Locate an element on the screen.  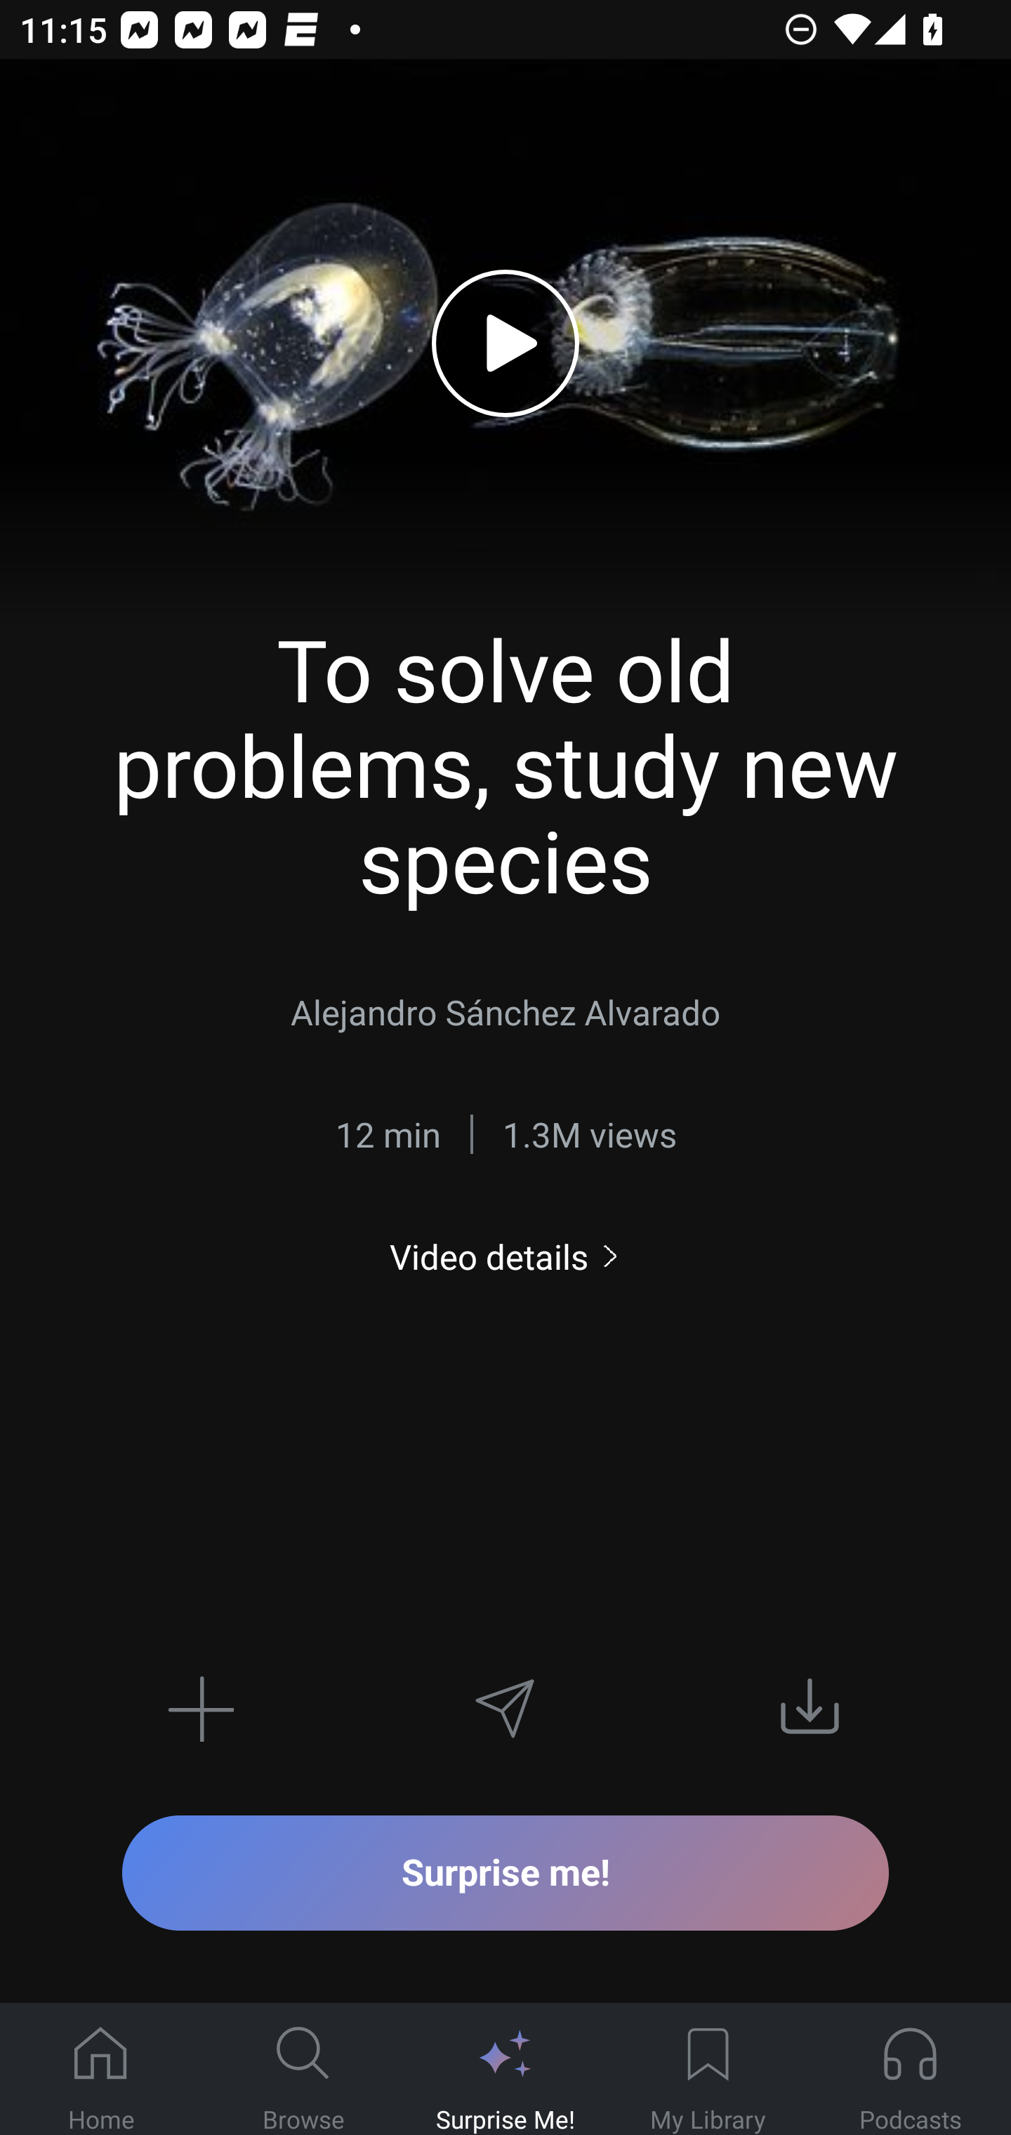
Browse is located at coordinates (303, 2070).